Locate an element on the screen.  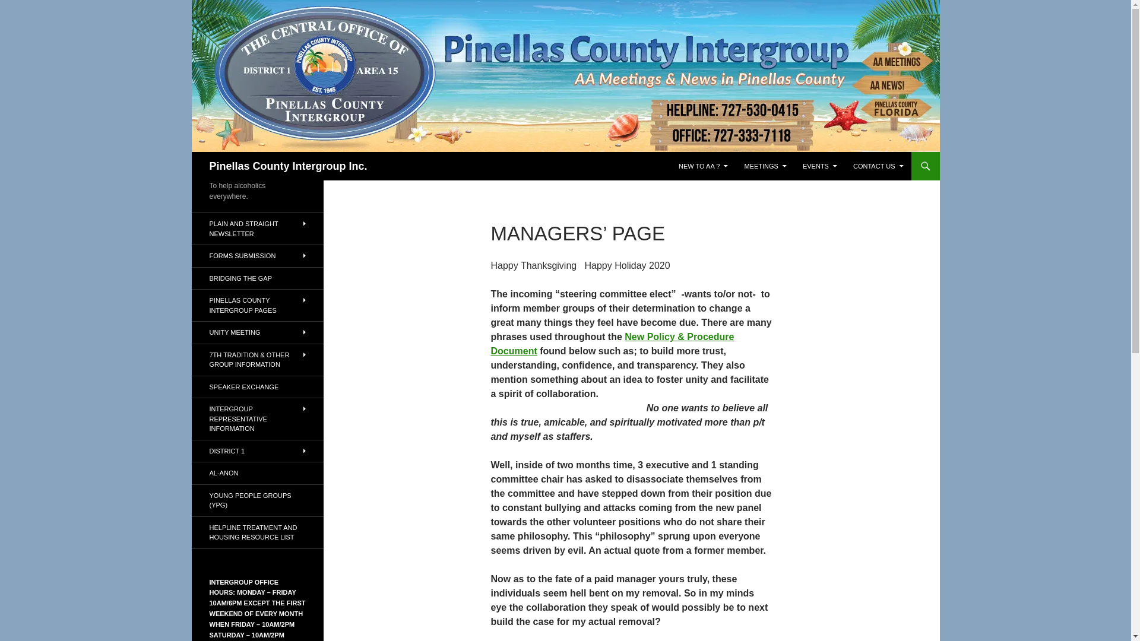
EVENTS is located at coordinates (820, 166).